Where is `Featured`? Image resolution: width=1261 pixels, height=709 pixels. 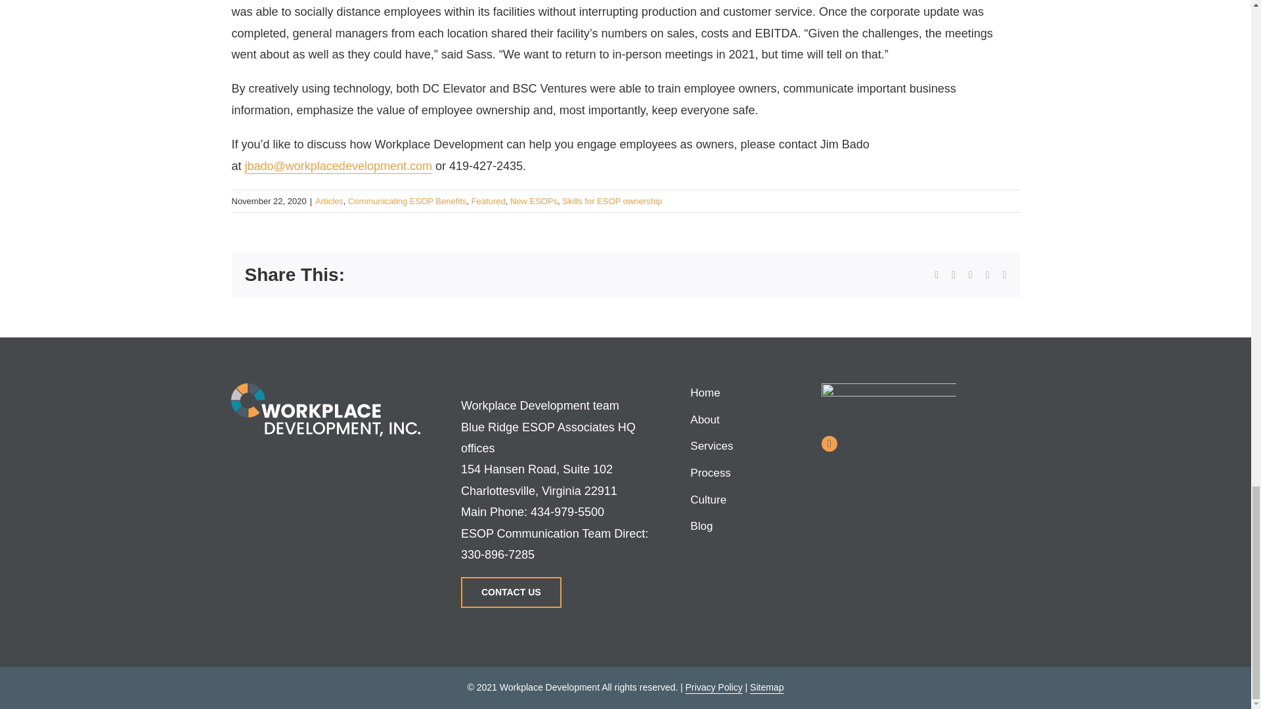 Featured is located at coordinates (489, 201).